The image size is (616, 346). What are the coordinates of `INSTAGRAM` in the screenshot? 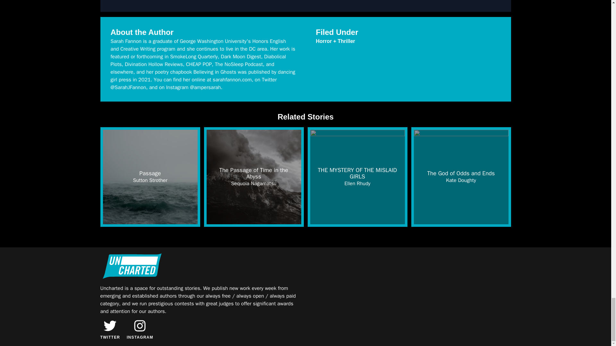 It's located at (140, 329).